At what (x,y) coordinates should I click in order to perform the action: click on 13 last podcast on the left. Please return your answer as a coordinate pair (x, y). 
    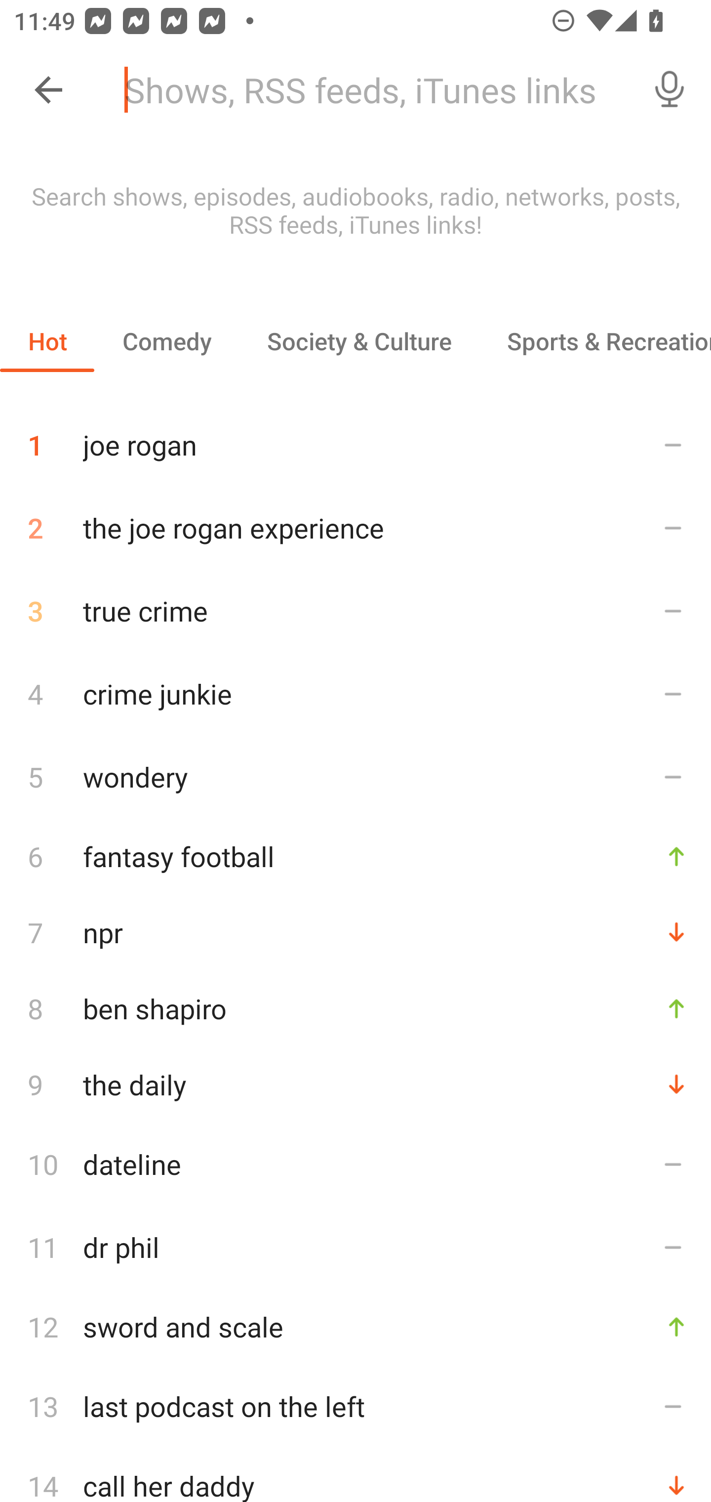
    Looking at the image, I should click on (355, 1406).